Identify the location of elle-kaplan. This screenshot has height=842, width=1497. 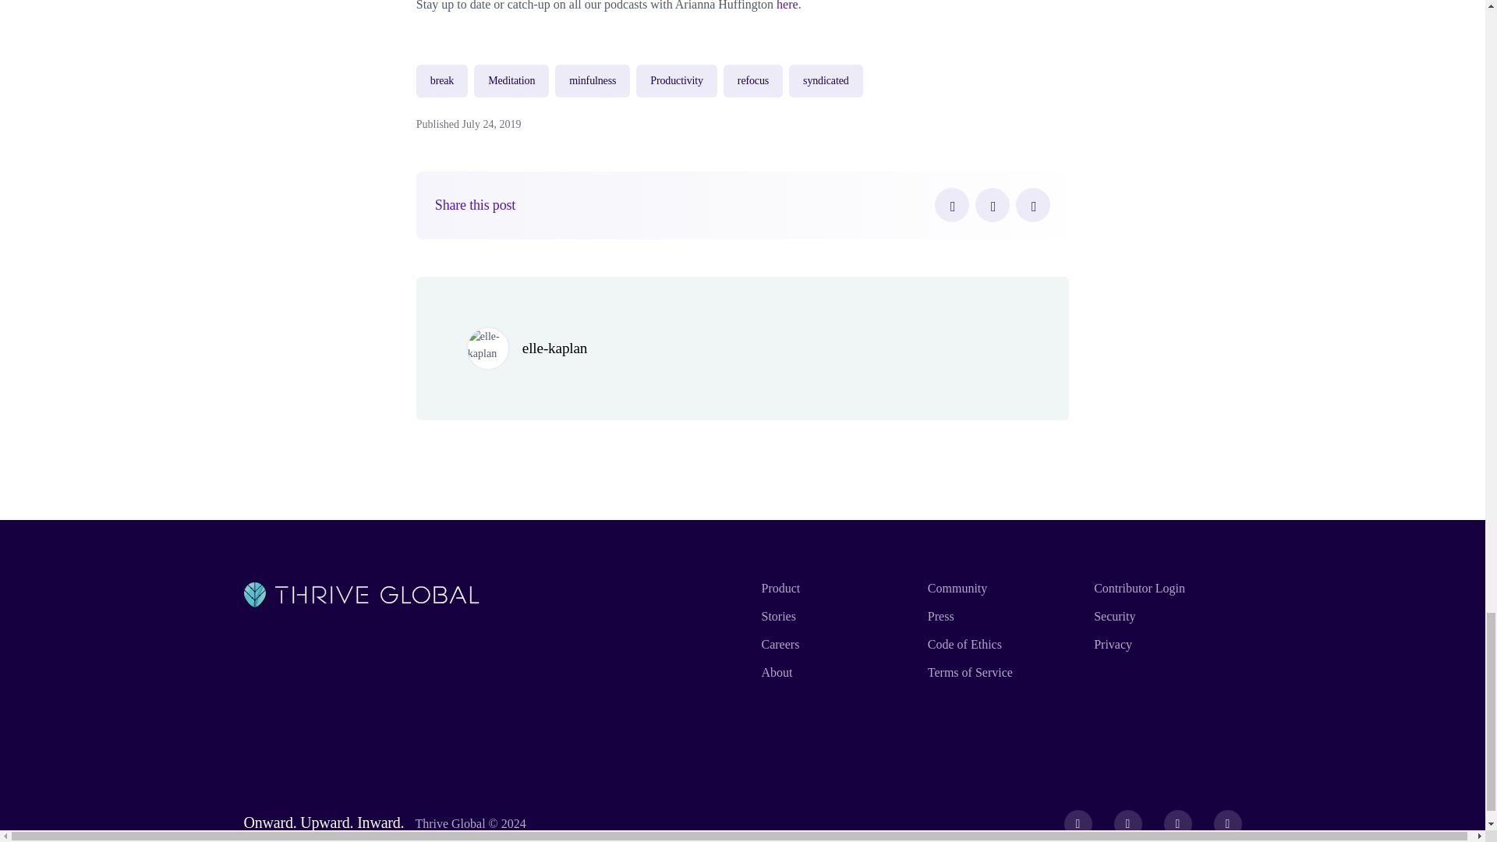
(554, 348).